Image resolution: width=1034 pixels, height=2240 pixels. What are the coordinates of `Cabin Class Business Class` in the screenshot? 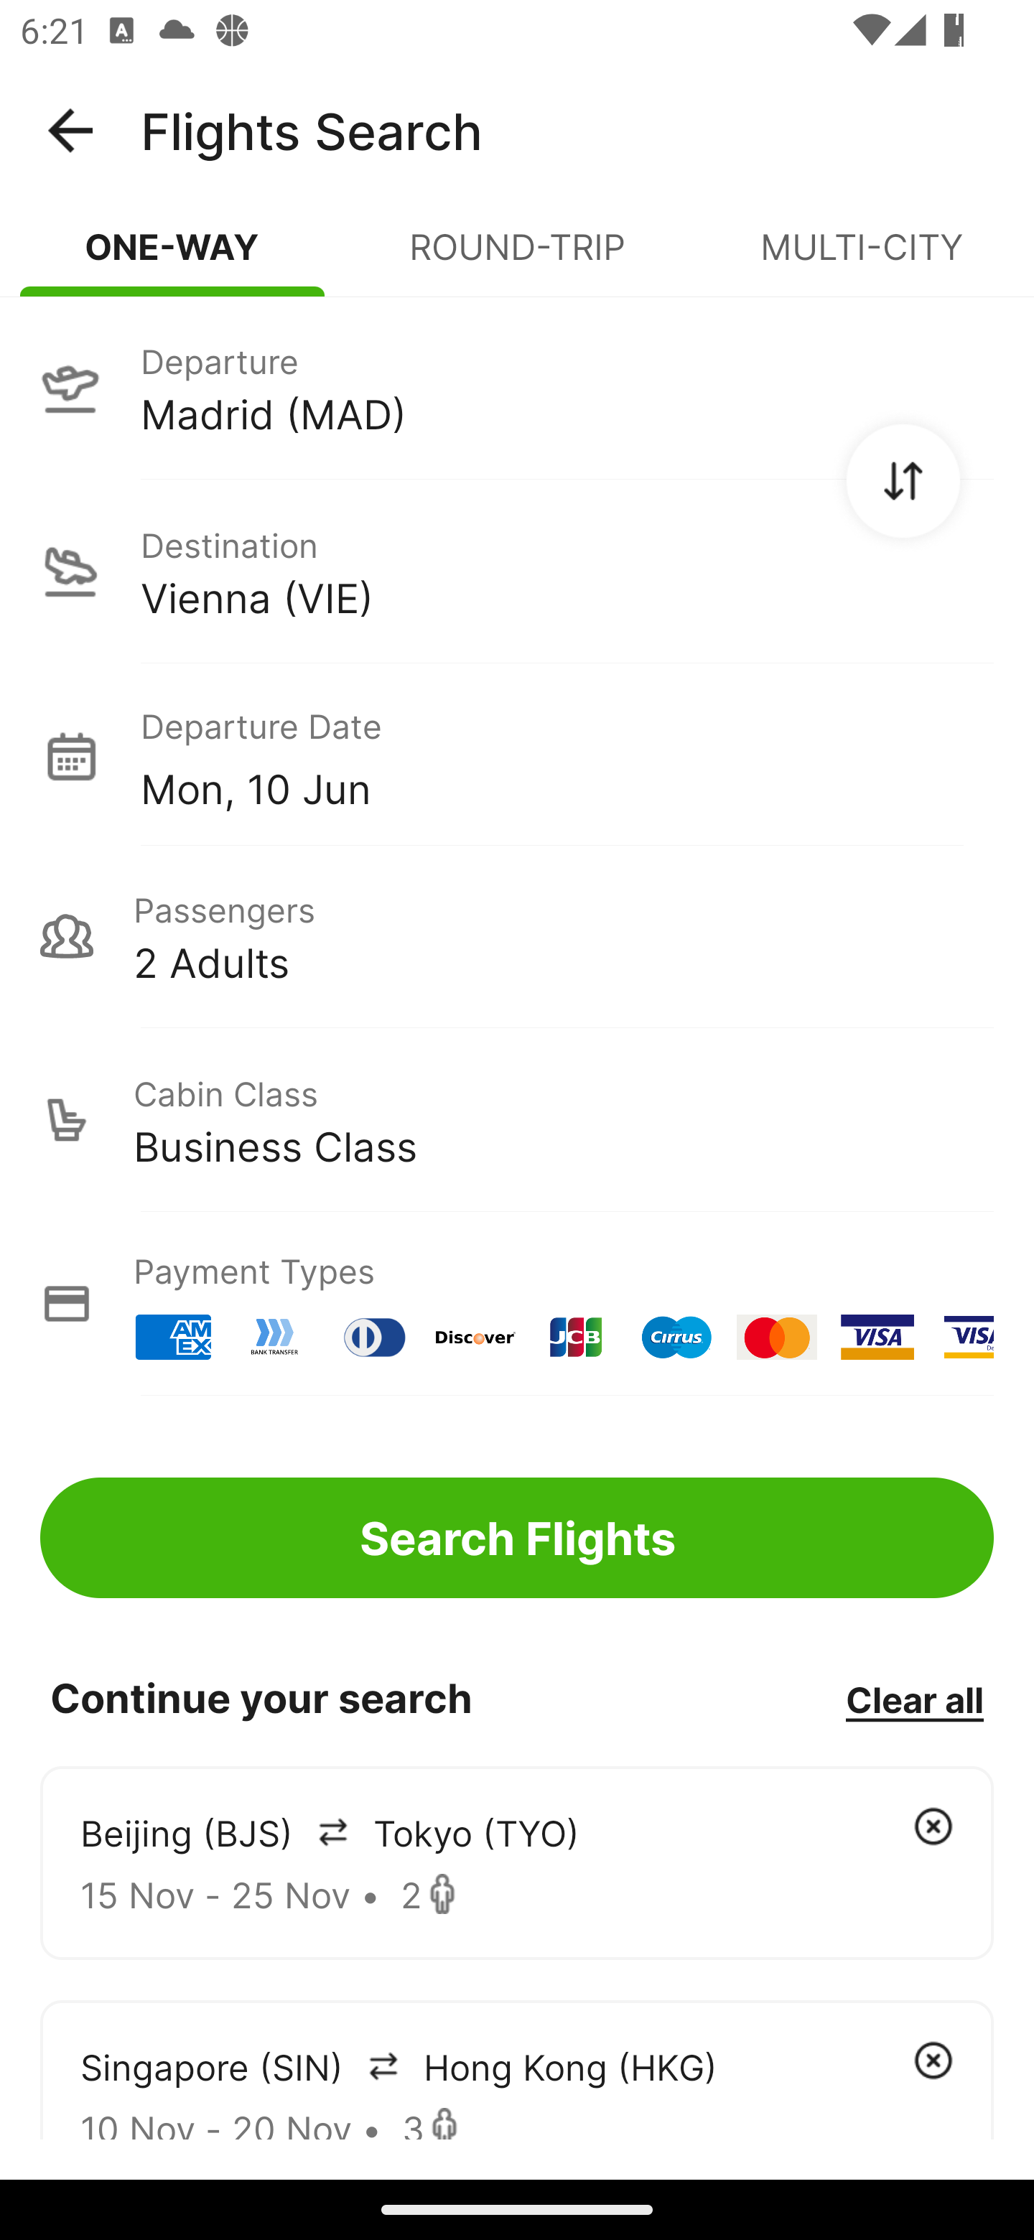 It's located at (517, 1120).